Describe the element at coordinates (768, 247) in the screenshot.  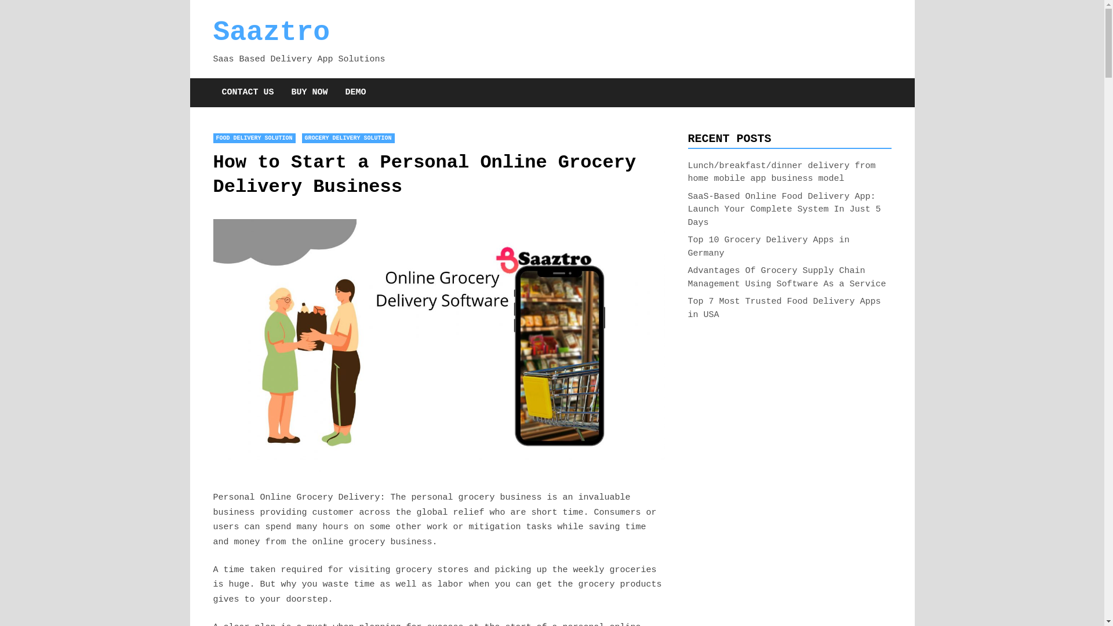
I see `Top 10 Grocery Delivery Apps in Germany` at that location.